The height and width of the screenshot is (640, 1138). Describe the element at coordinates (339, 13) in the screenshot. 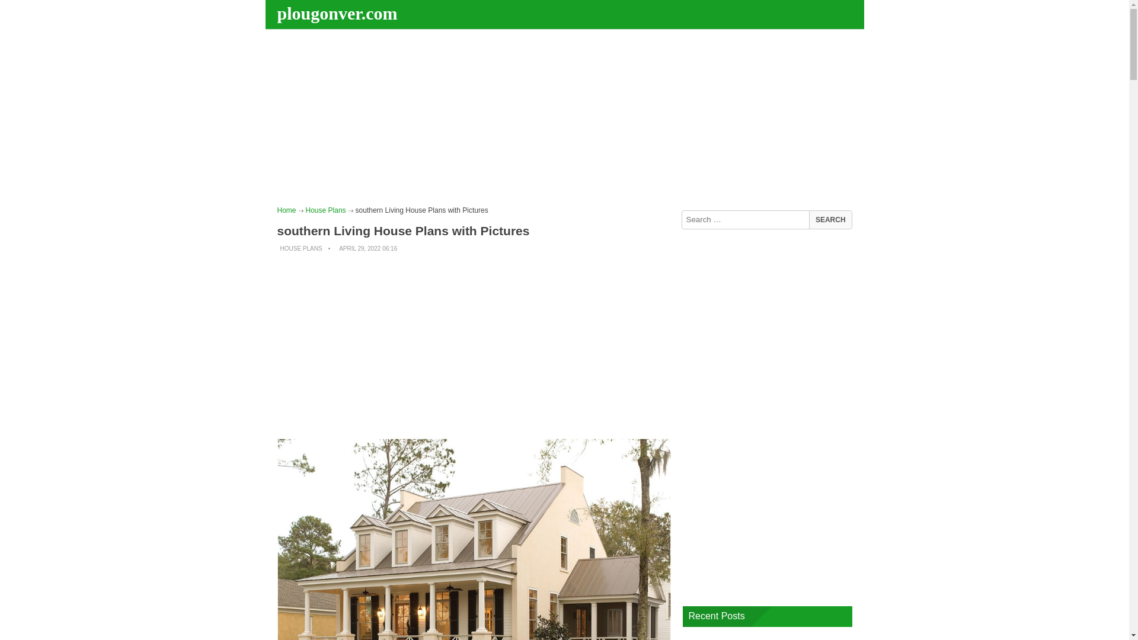

I see `plougonver.com` at that location.